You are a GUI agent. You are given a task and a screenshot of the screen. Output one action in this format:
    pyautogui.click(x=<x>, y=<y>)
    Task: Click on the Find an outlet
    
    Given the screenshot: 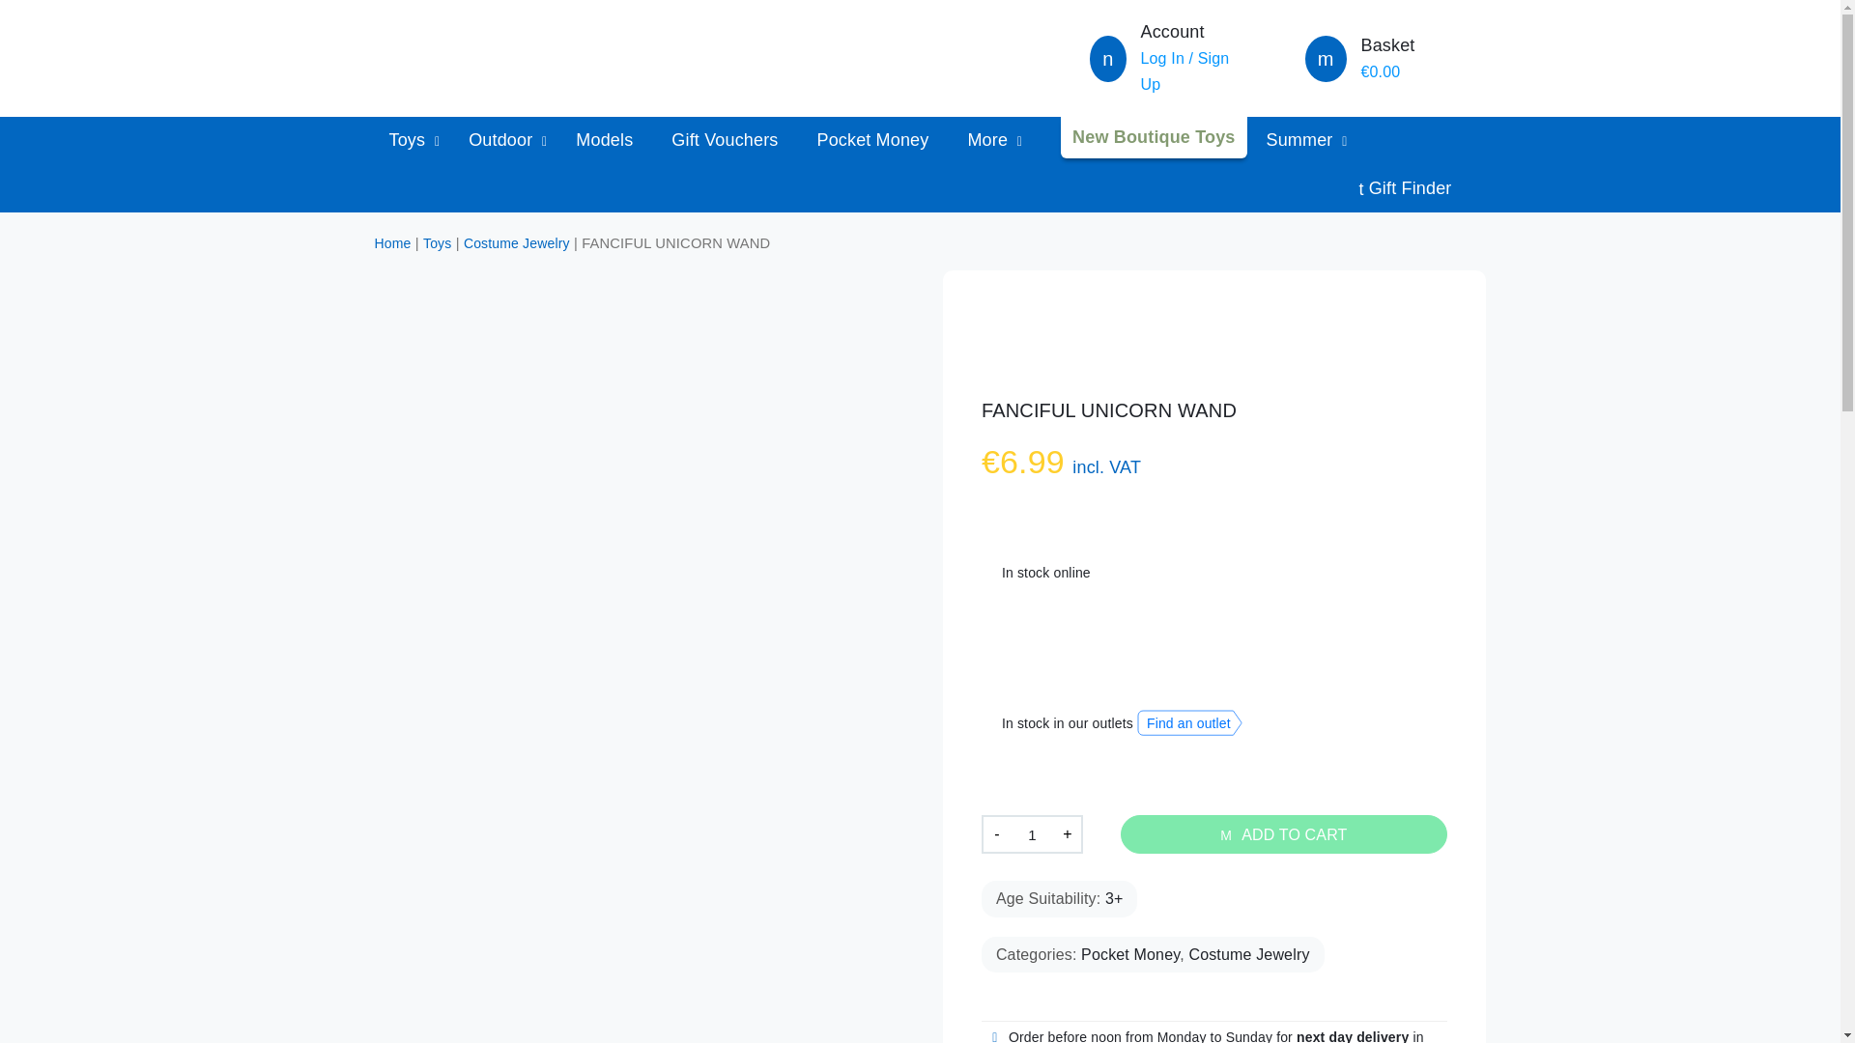 What is the action you would take?
    pyautogui.click(x=1189, y=722)
    